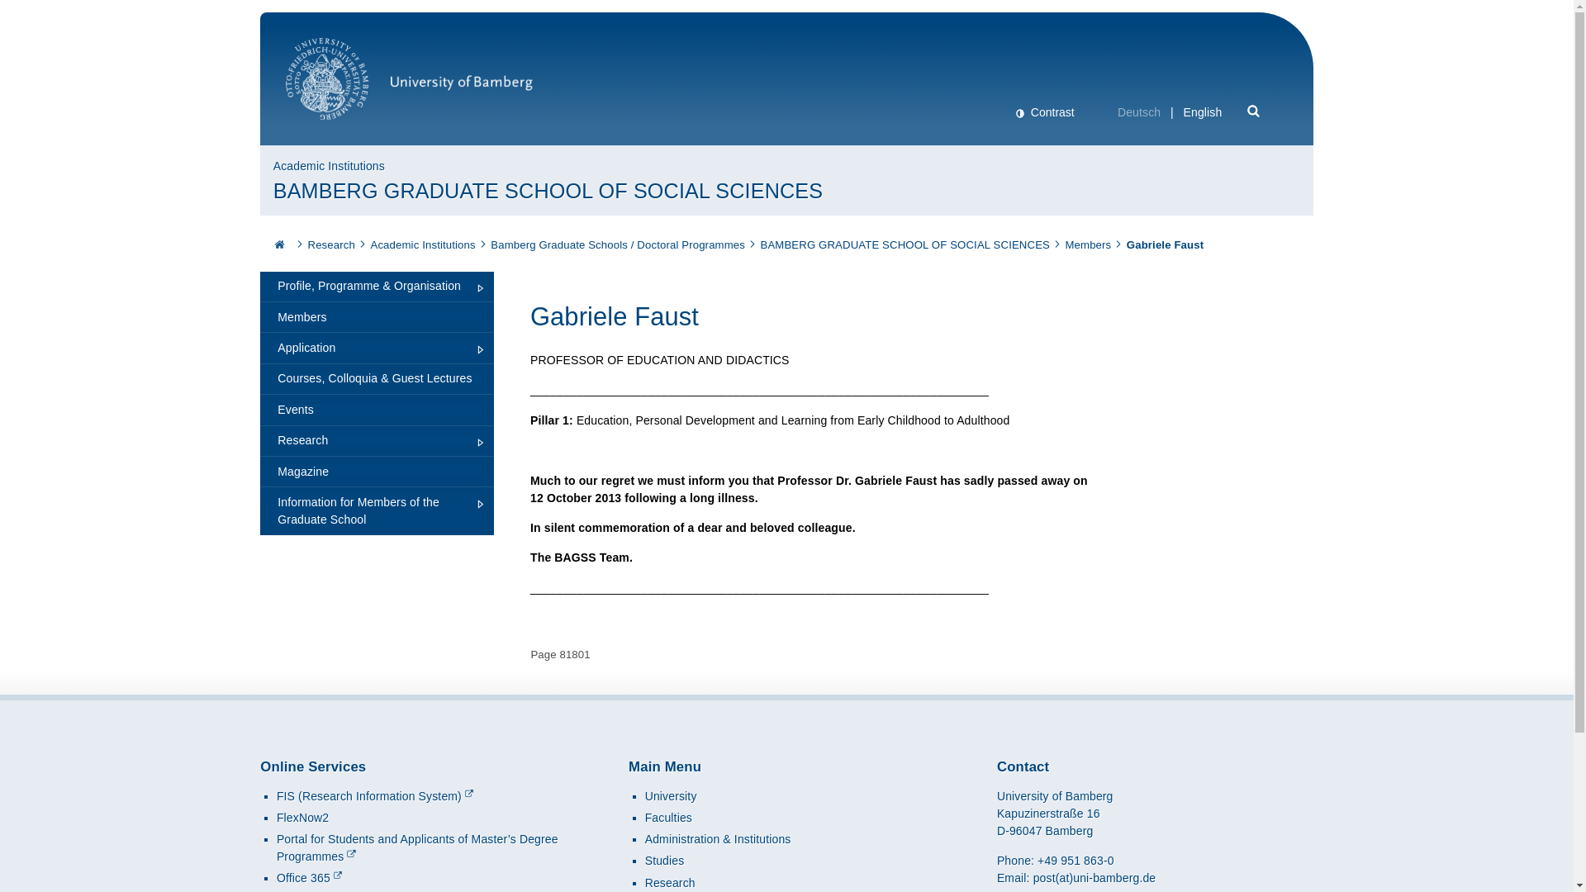  What do you see at coordinates (409, 87) in the screenshot?
I see `  University of Bamberg` at bounding box center [409, 87].